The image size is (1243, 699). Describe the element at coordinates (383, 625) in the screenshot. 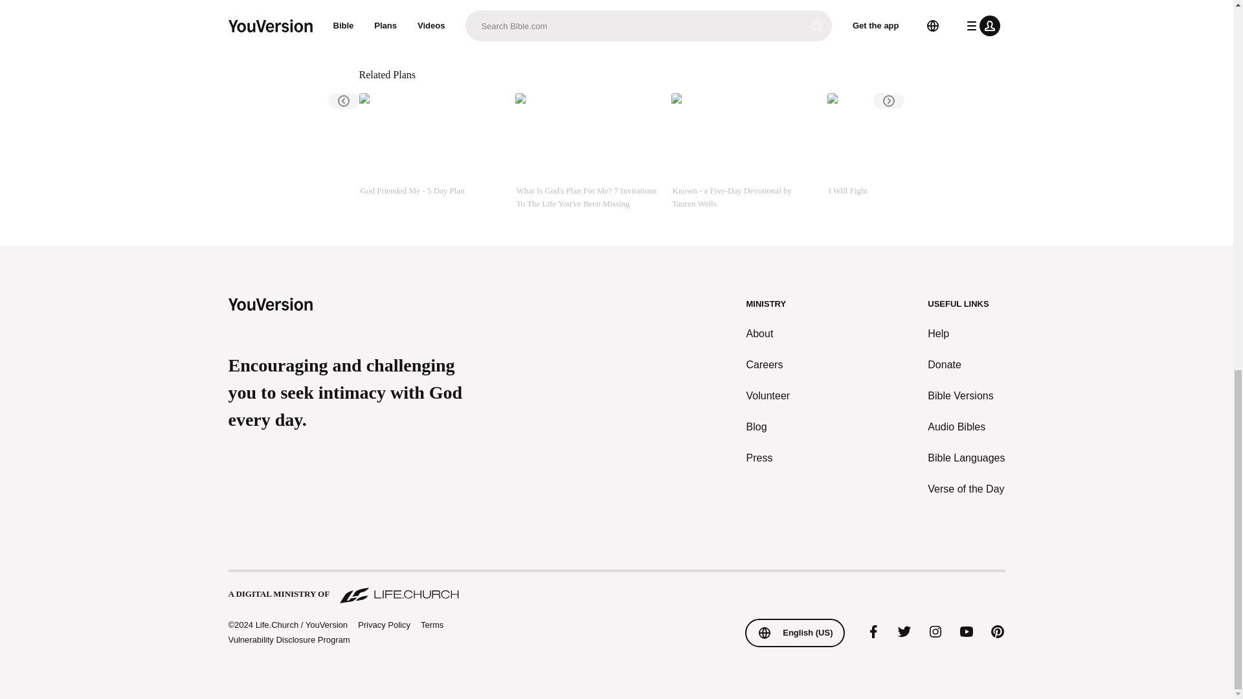

I see `Privacy Policy` at that location.